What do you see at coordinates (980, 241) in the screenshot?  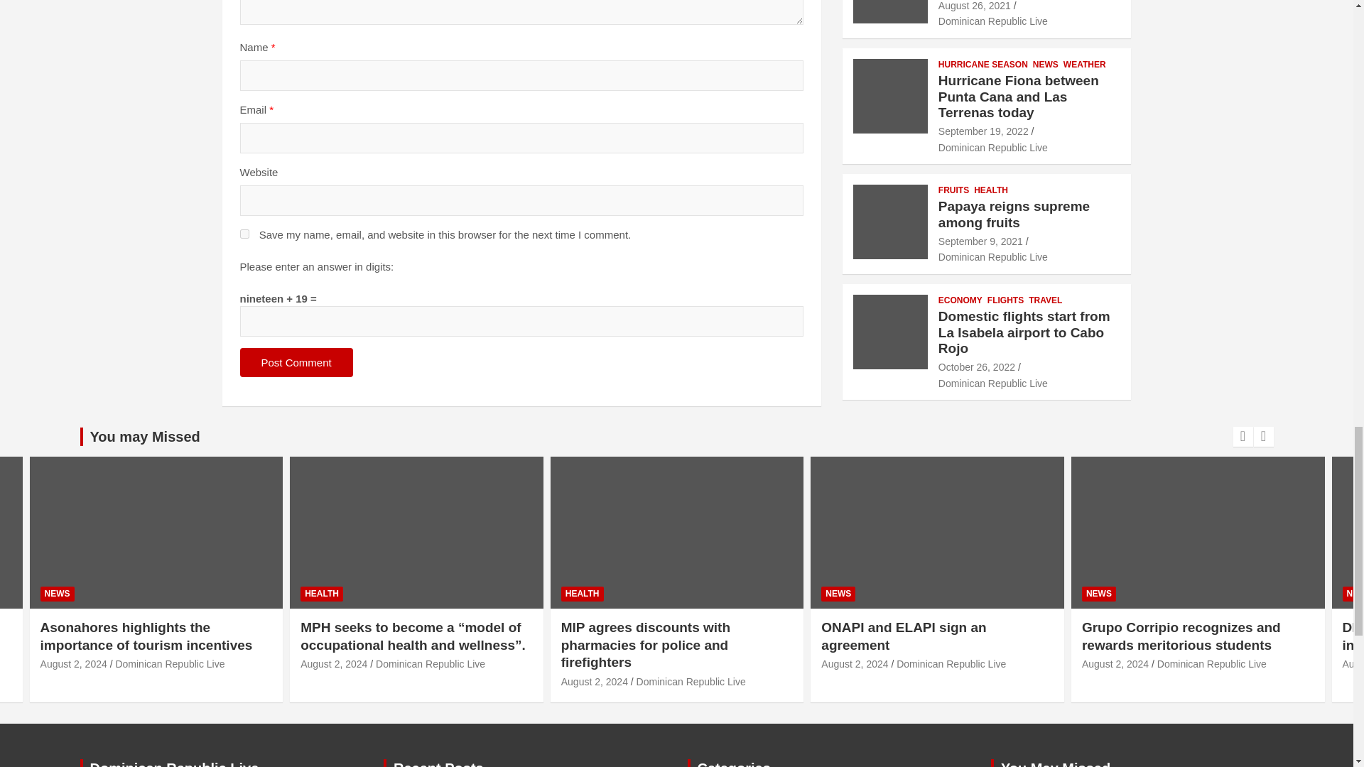 I see `Papaya reigns supreme among fruits` at bounding box center [980, 241].